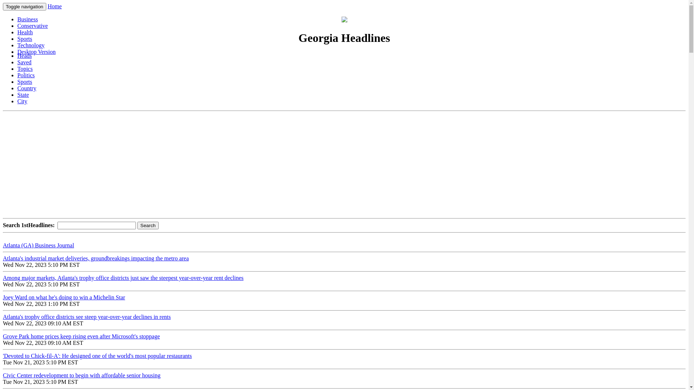 The height and width of the screenshot is (390, 694). I want to click on Sports, so click(25, 82).